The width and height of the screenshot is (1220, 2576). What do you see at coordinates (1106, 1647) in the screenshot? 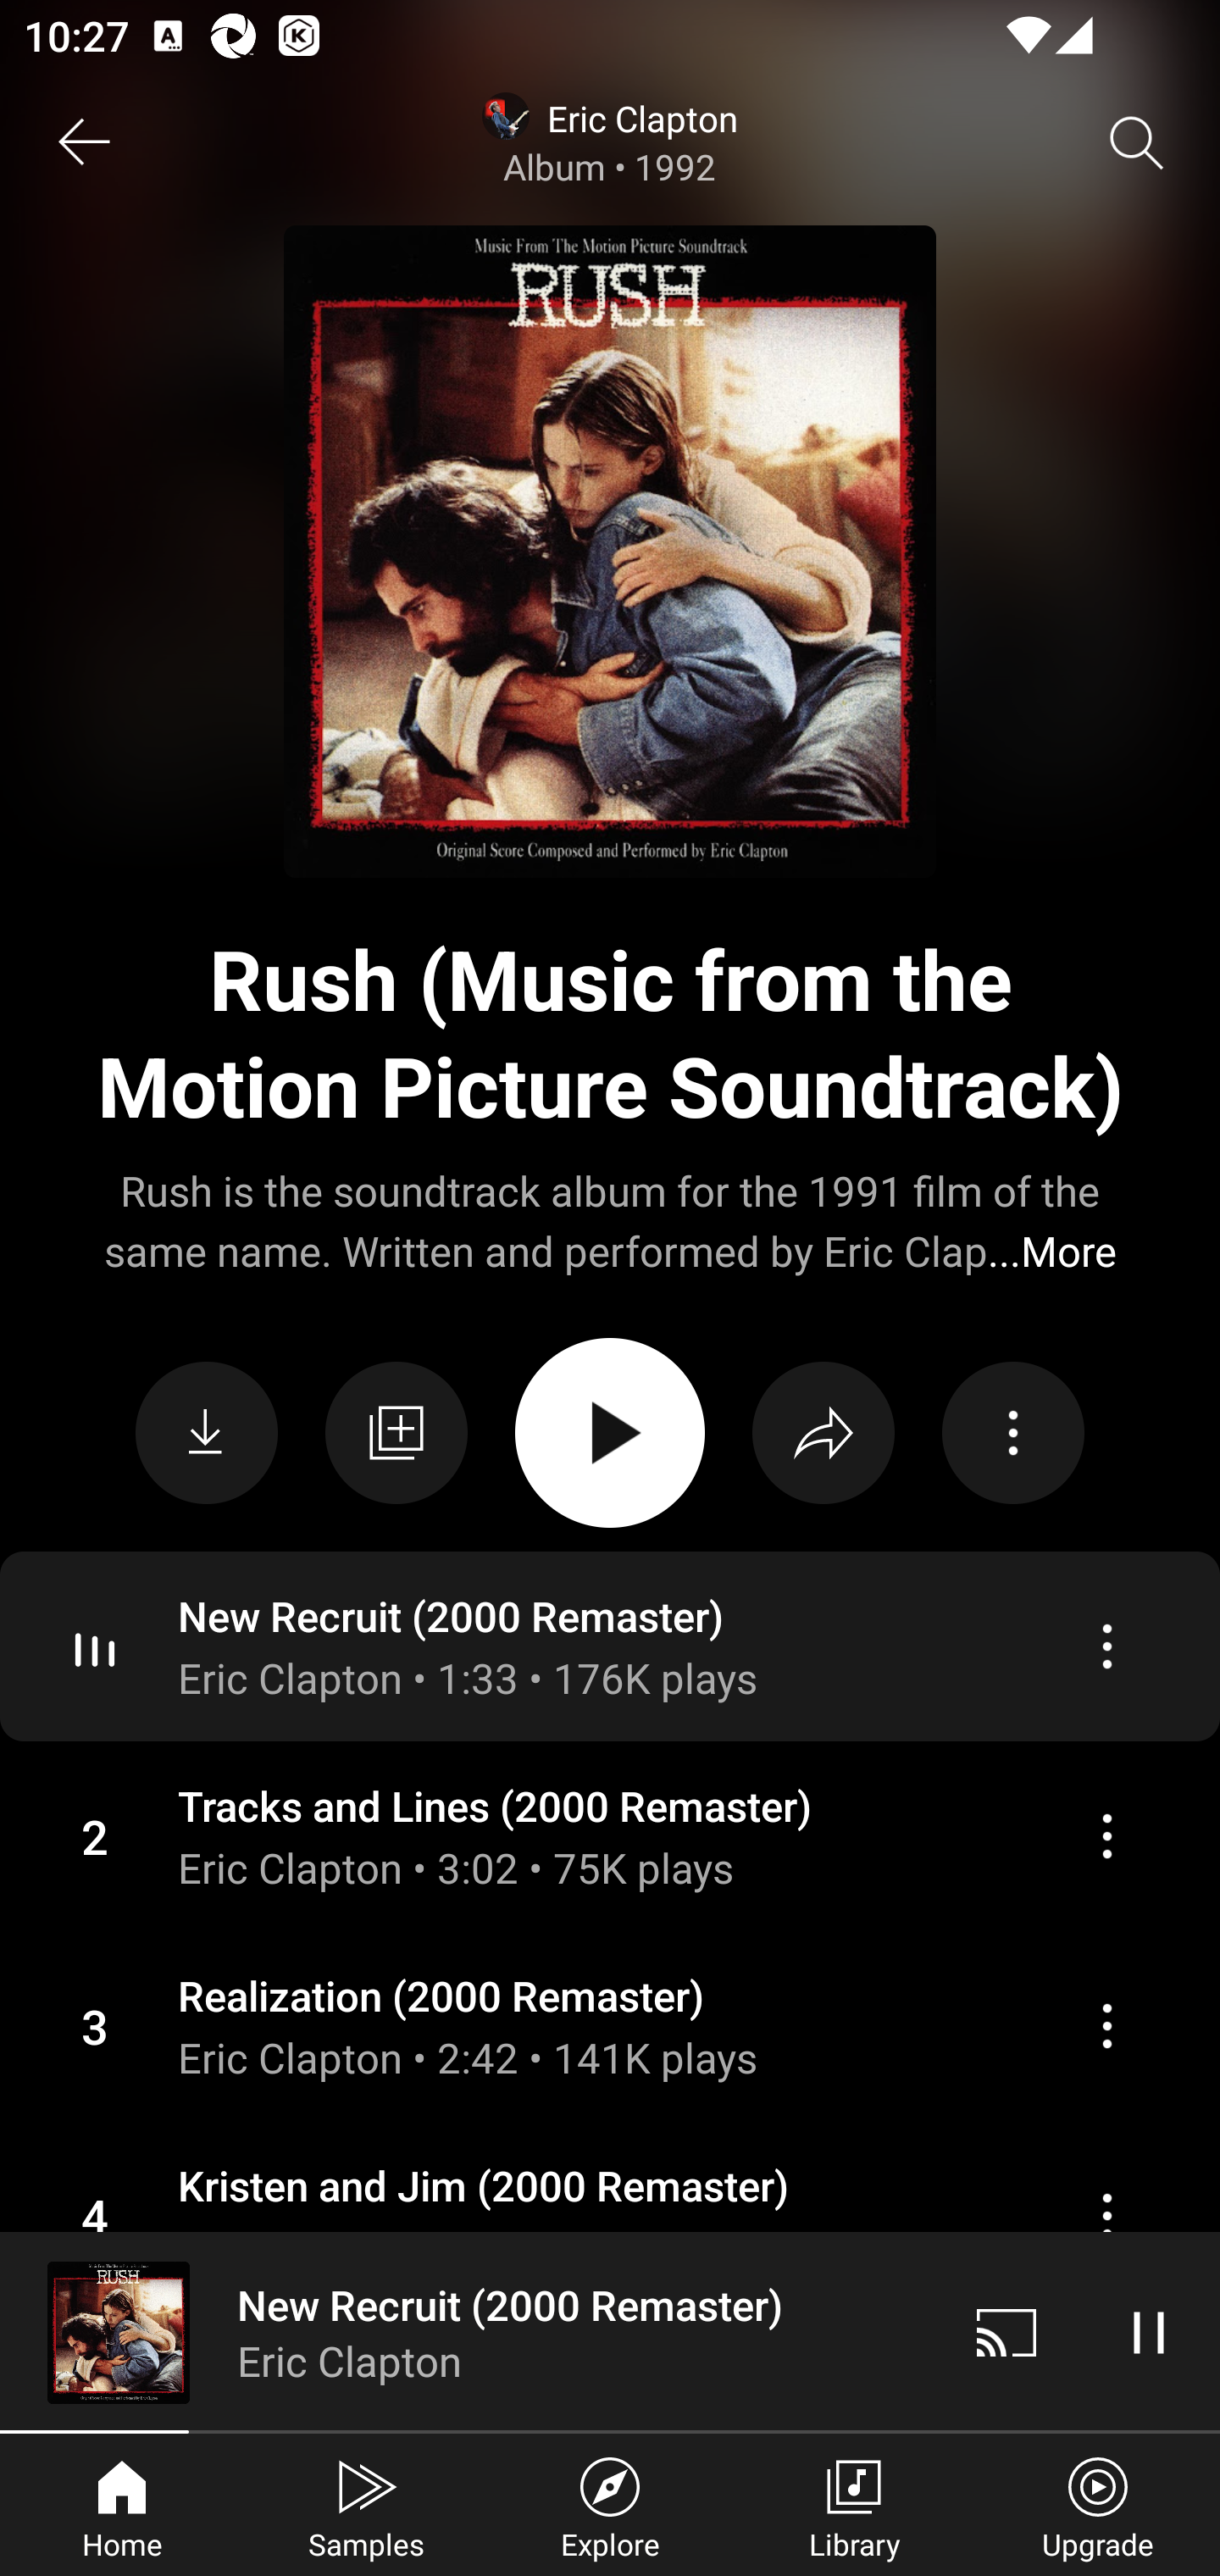
I see `Action menu` at bounding box center [1106, 1647].